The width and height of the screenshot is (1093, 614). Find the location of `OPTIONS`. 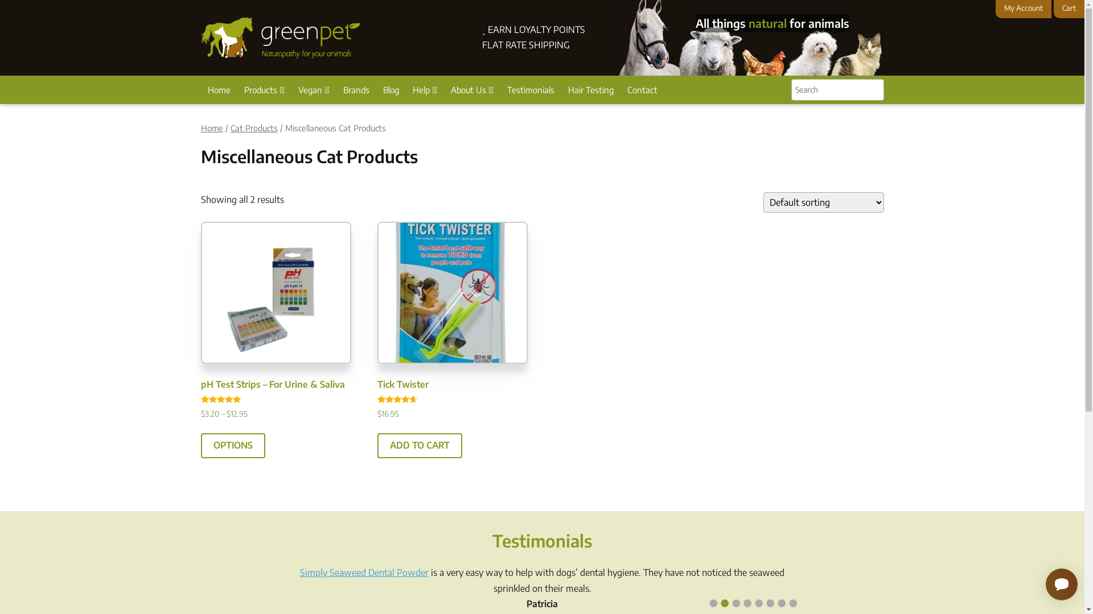

OPTIONS is located at coordinates (232, 446).